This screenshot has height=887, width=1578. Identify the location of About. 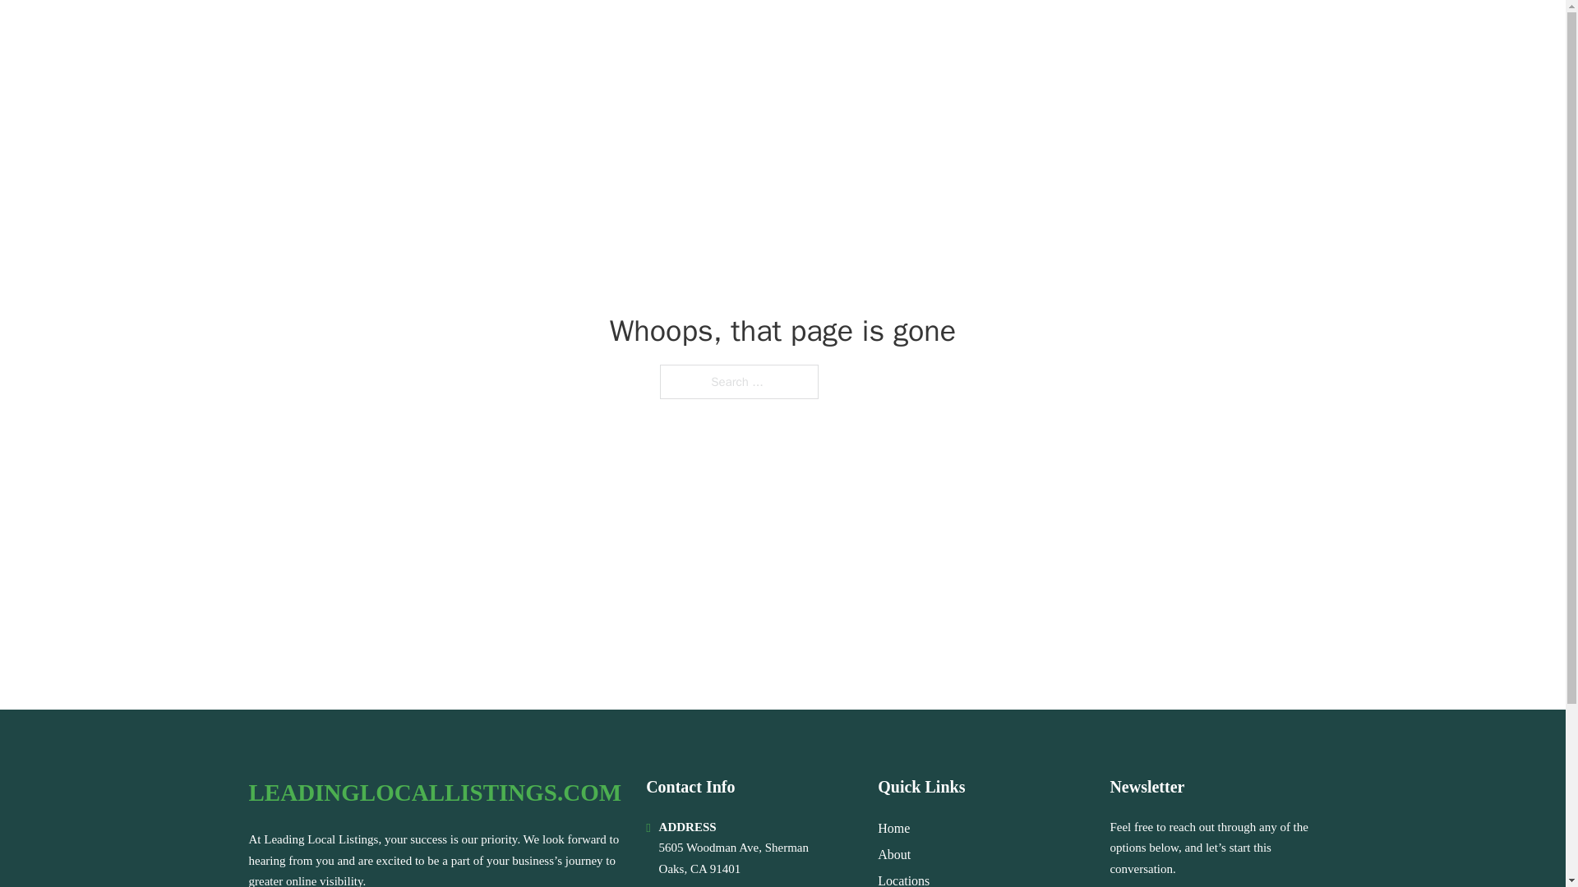
(893, 854).